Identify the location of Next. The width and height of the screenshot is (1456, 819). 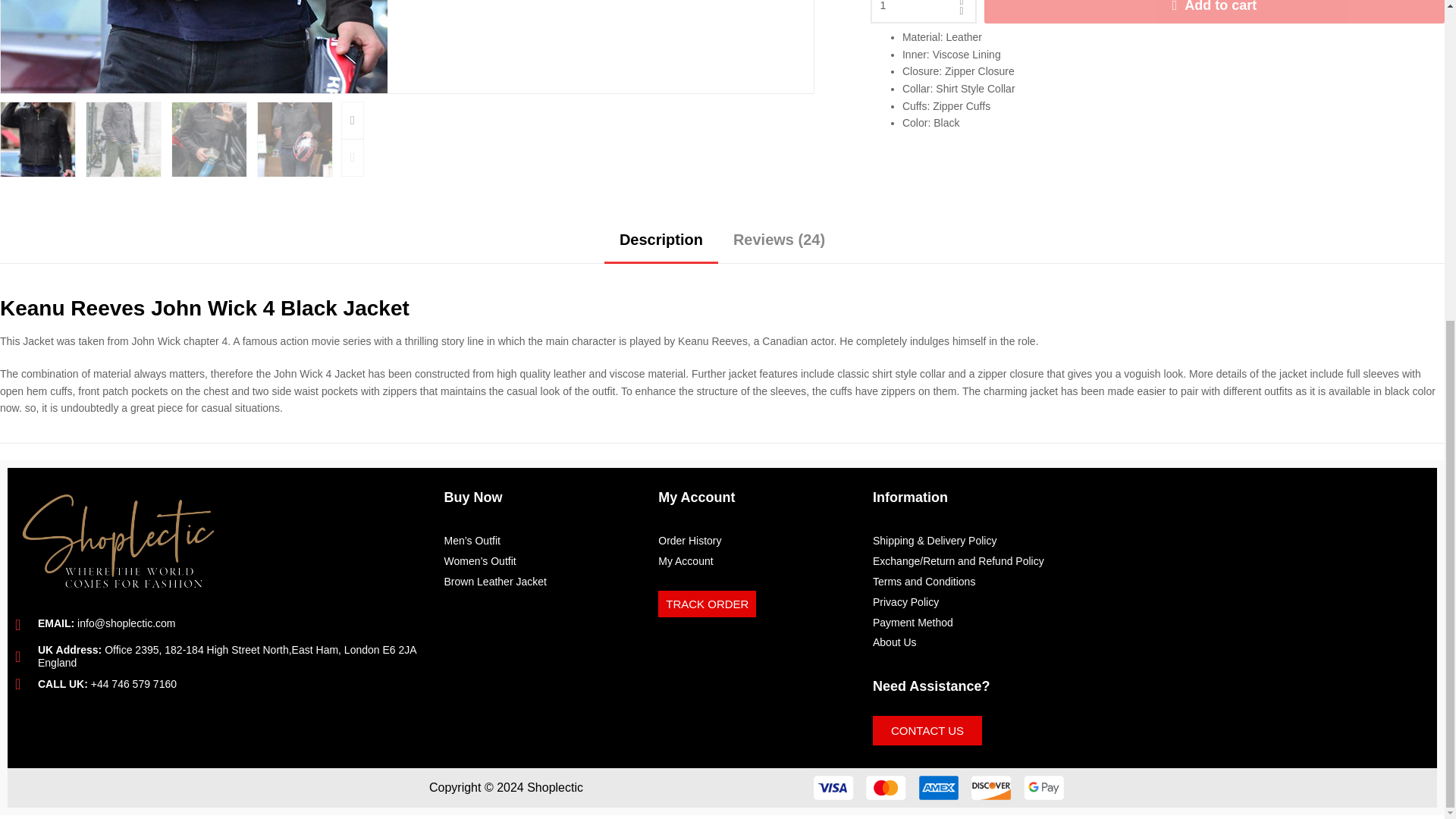
(352, 120).